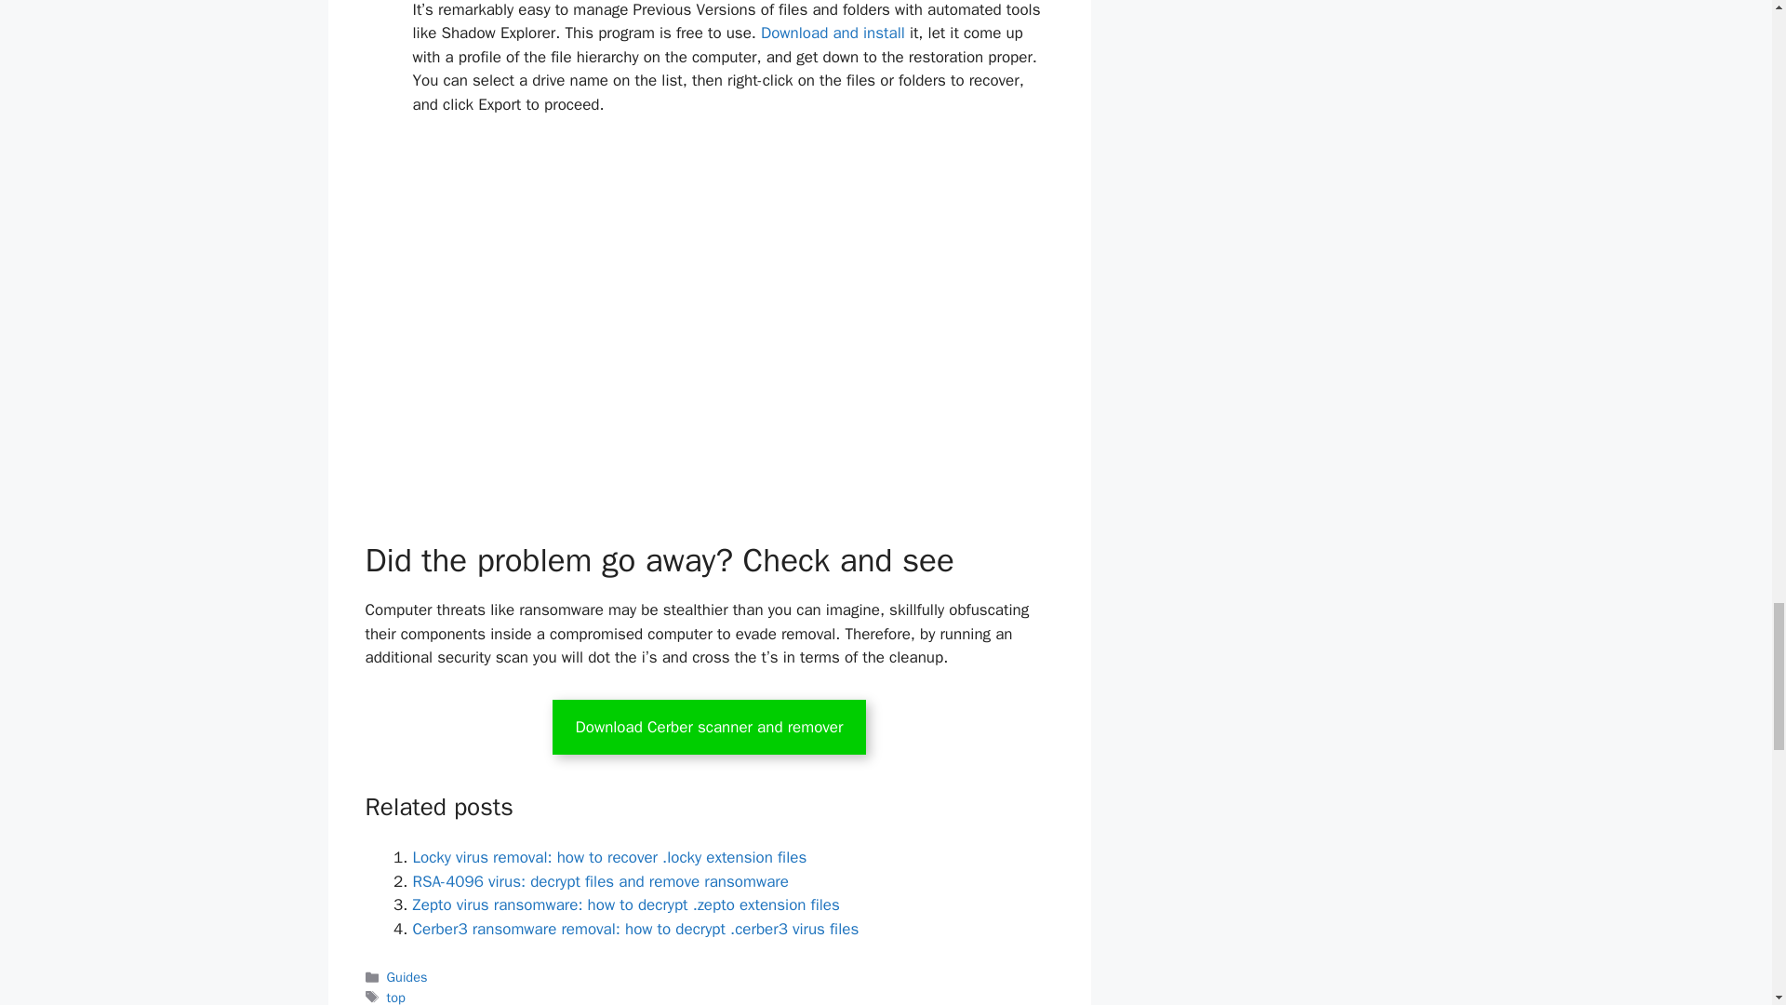  What do you see at coordinates (601, 881) in the screenshot?
I see `RSA-4096 virus: decrypt files and remove ransomware` at bounding box center [601, 881].